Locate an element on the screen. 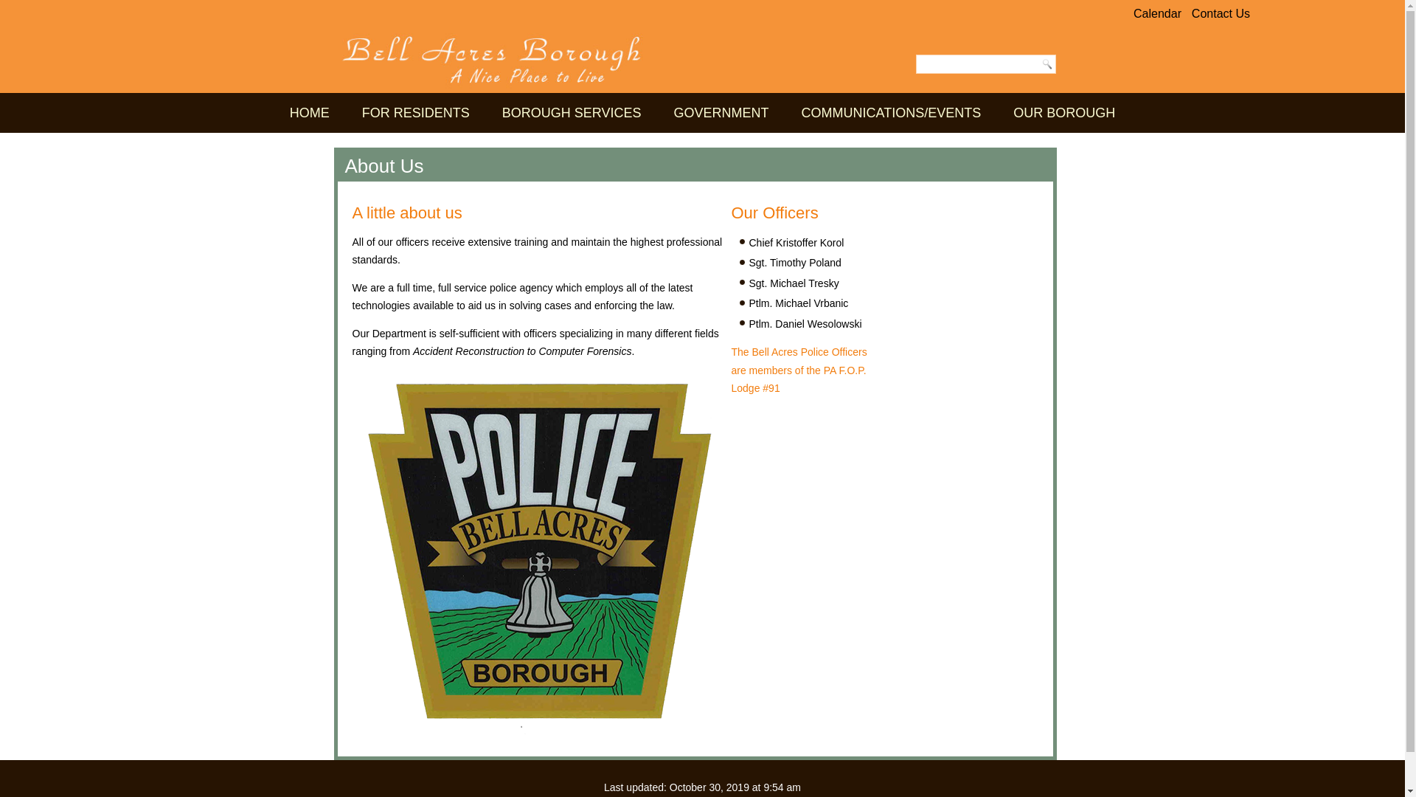  Government is located at coordinates (721, 113).